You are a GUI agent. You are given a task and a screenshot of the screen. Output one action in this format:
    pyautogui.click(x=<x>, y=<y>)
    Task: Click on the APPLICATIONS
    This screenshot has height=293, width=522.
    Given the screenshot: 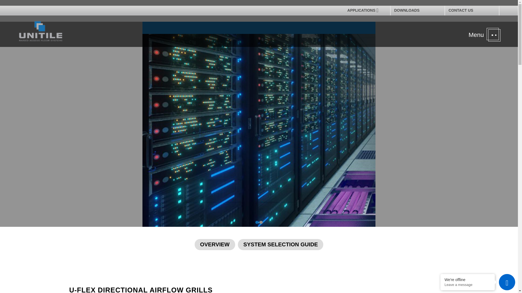 What is the action you would take?
    pyautogui.click(x=363, y=10)
    